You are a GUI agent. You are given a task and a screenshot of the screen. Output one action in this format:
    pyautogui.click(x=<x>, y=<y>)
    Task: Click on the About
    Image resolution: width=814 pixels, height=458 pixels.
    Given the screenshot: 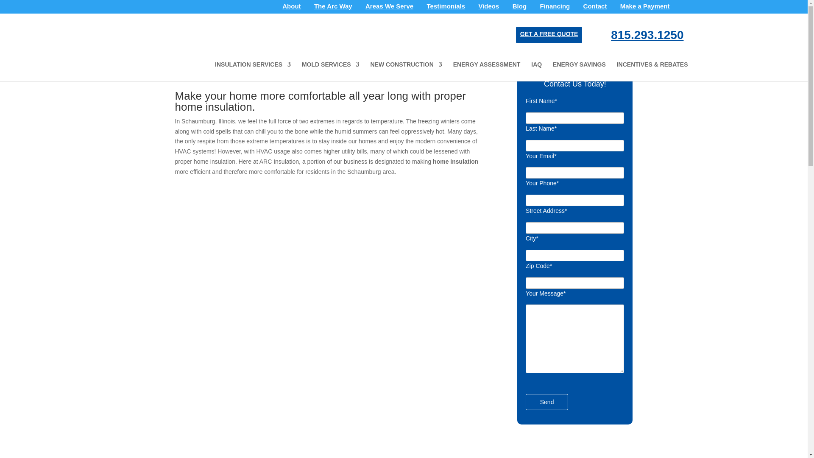 What is the action you would take?
    pyautogui.click(x=291, y=8)
    